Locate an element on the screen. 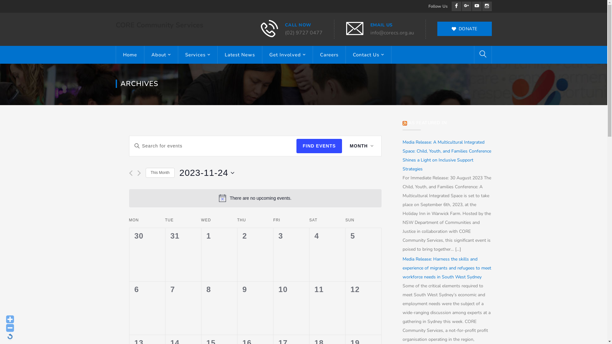  2023-11-24 is located at coordinates (207, 173).